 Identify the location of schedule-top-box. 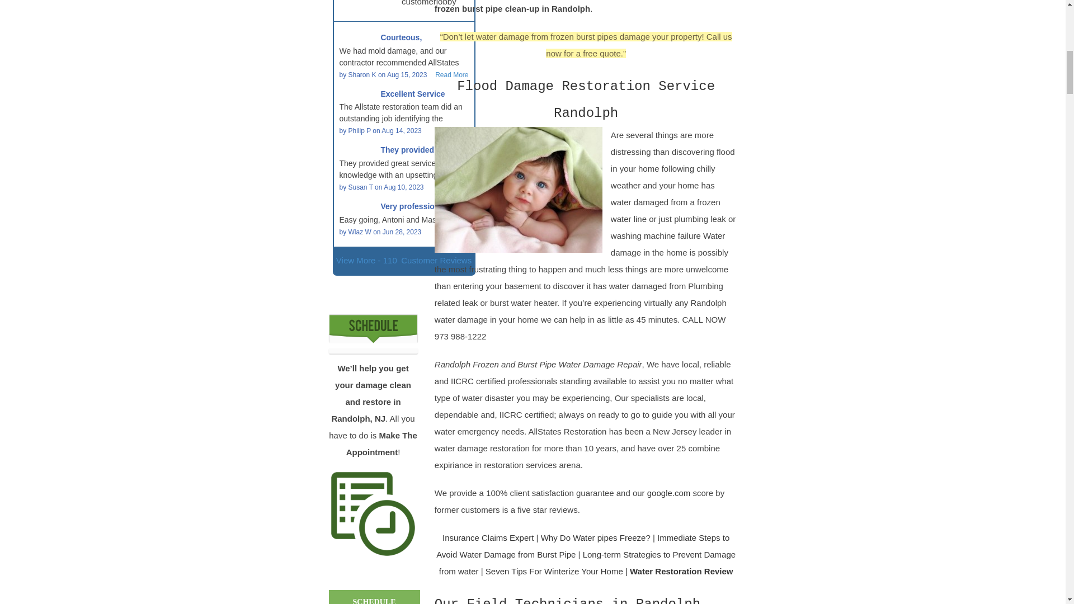
(373, 328).